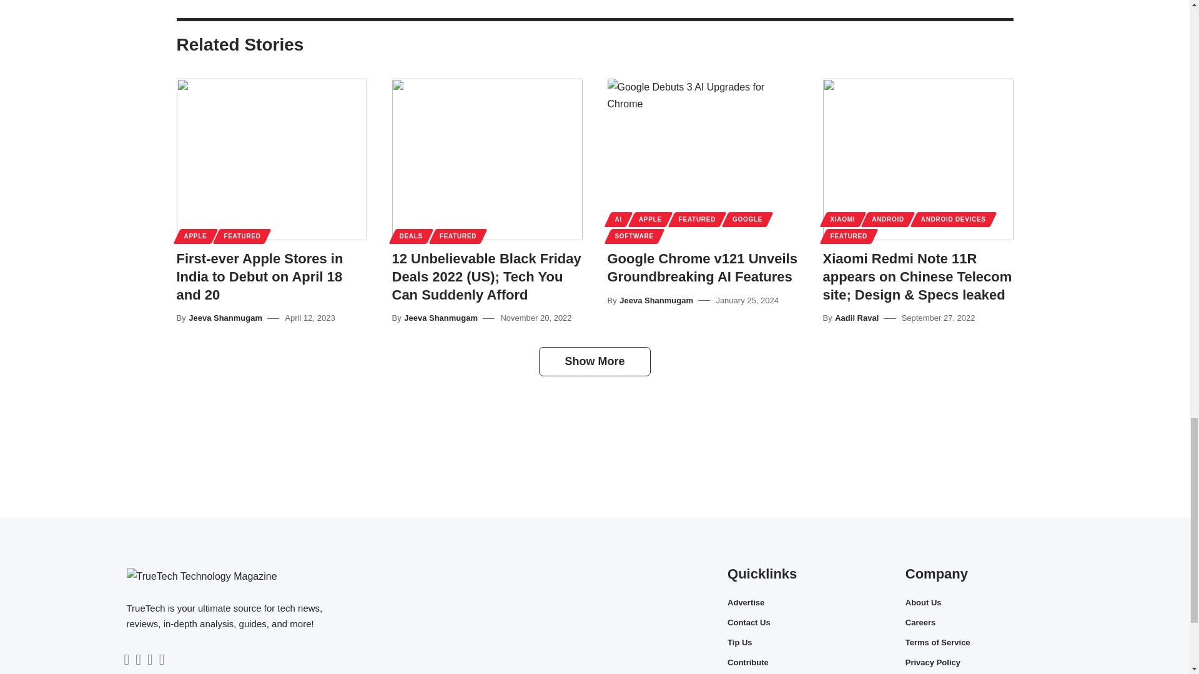 This screenshot has width=1199, height=674. What do you see at coordinates (271, 159) in the screenshot?
I see `First-ever Apple Stores in India to Debut on April 18 and 20` at bounding box center [271, 159].